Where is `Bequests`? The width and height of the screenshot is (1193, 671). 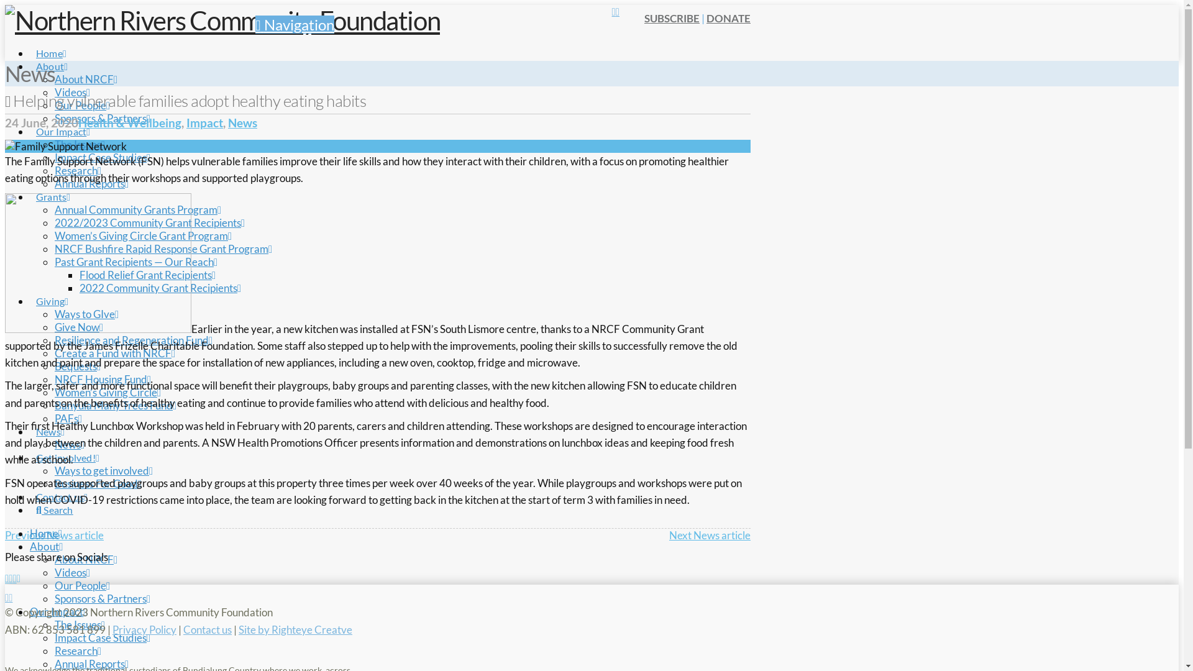
Bequests is located at coordinates (78, 367).